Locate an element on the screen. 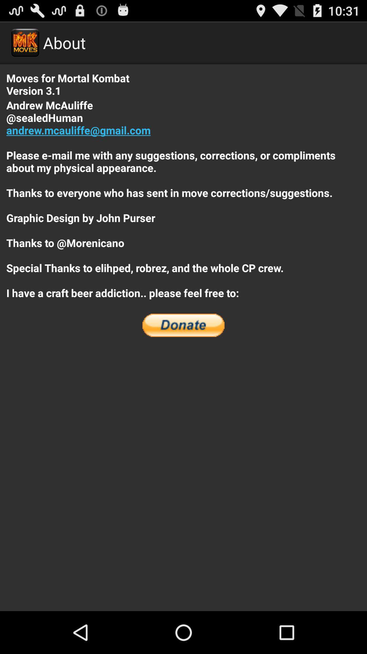 This screenshot has width=367, height=654. inidcating donate option is located at coordinates (183, 325).